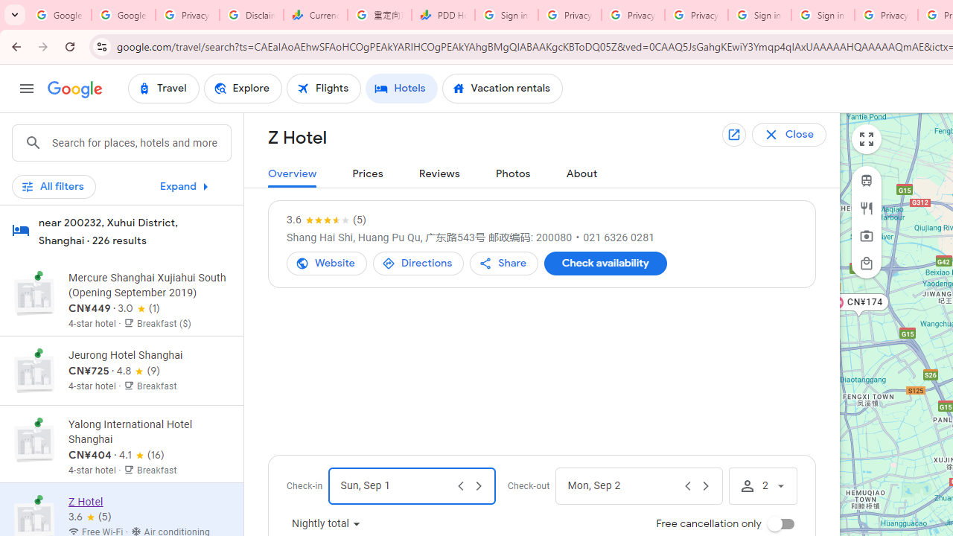 The height and width of the screenshot is (536, 953). Describe the element at coordinates (867, 236) in the screenshot. I see `Attractions` at that location.